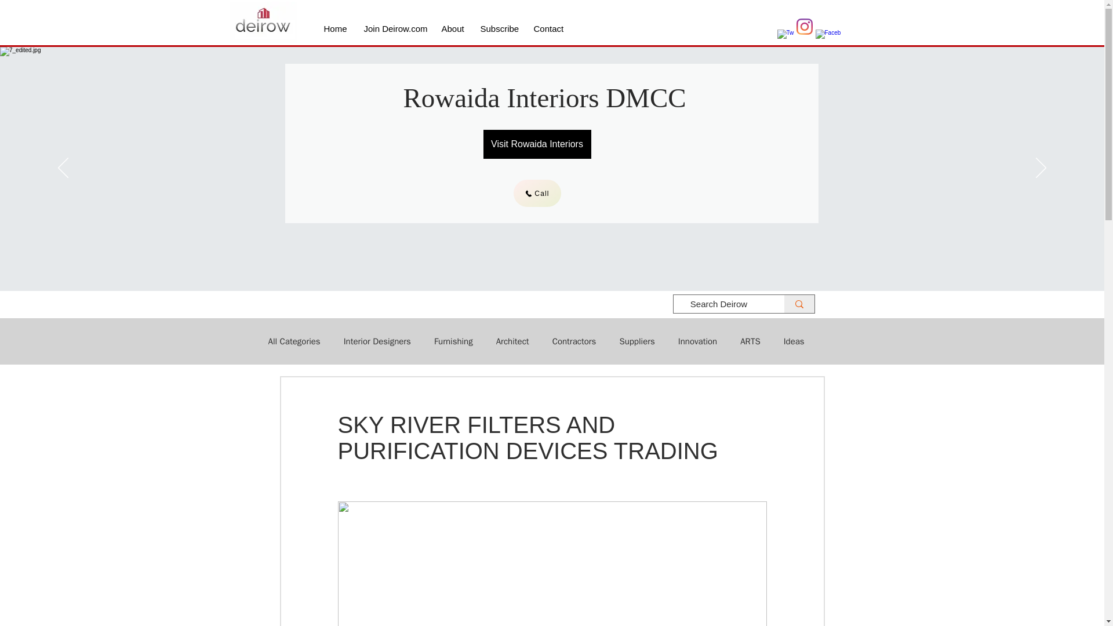 The image size is (1113, 626). Describe the element at coordinates (335, 28) in the screenshot. I see `Home` at that location.